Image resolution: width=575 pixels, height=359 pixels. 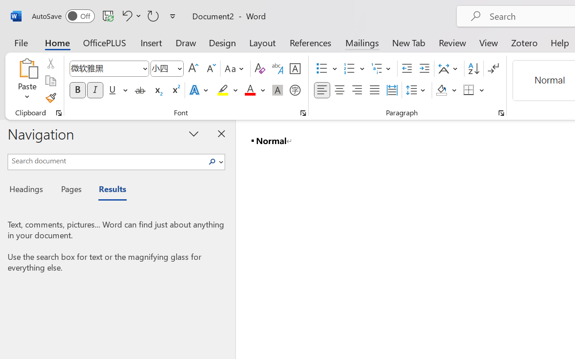 I want to click on Format Painter, so click(x=50, y=98).